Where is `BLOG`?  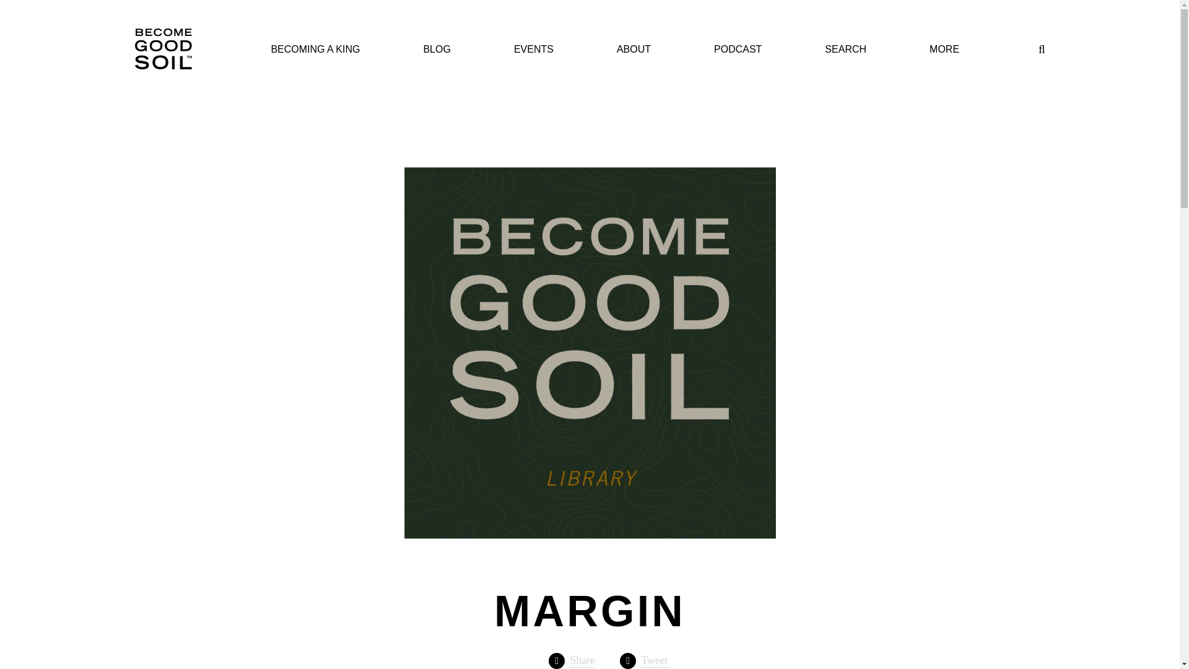 BLOG is located at coordinates (437, 50).